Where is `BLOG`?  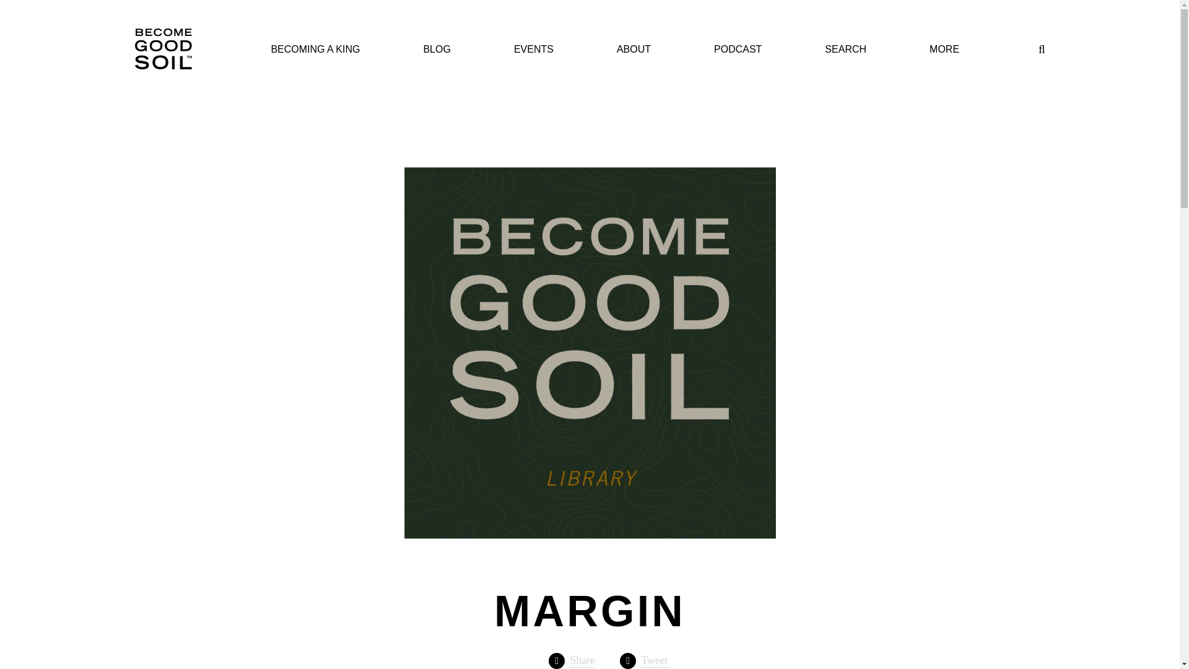 BLOG is located at coordinates (437, 50).